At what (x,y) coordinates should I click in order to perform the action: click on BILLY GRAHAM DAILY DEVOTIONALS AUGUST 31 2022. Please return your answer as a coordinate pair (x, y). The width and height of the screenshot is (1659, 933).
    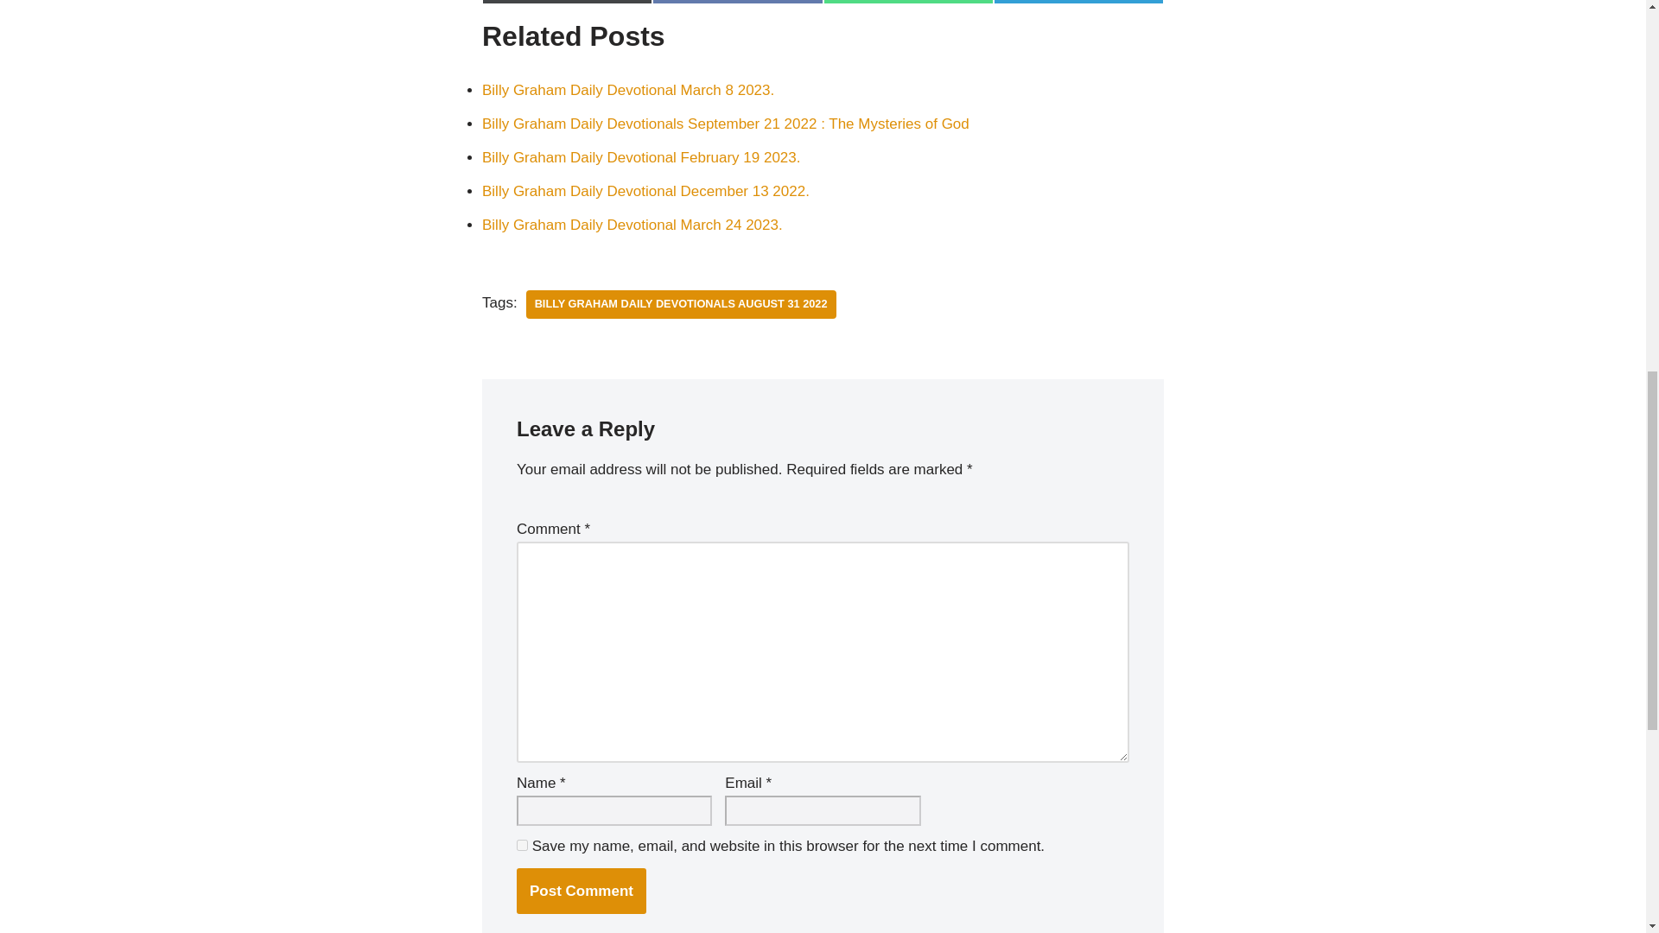
    Looking at the image, I should click on (681, 304).